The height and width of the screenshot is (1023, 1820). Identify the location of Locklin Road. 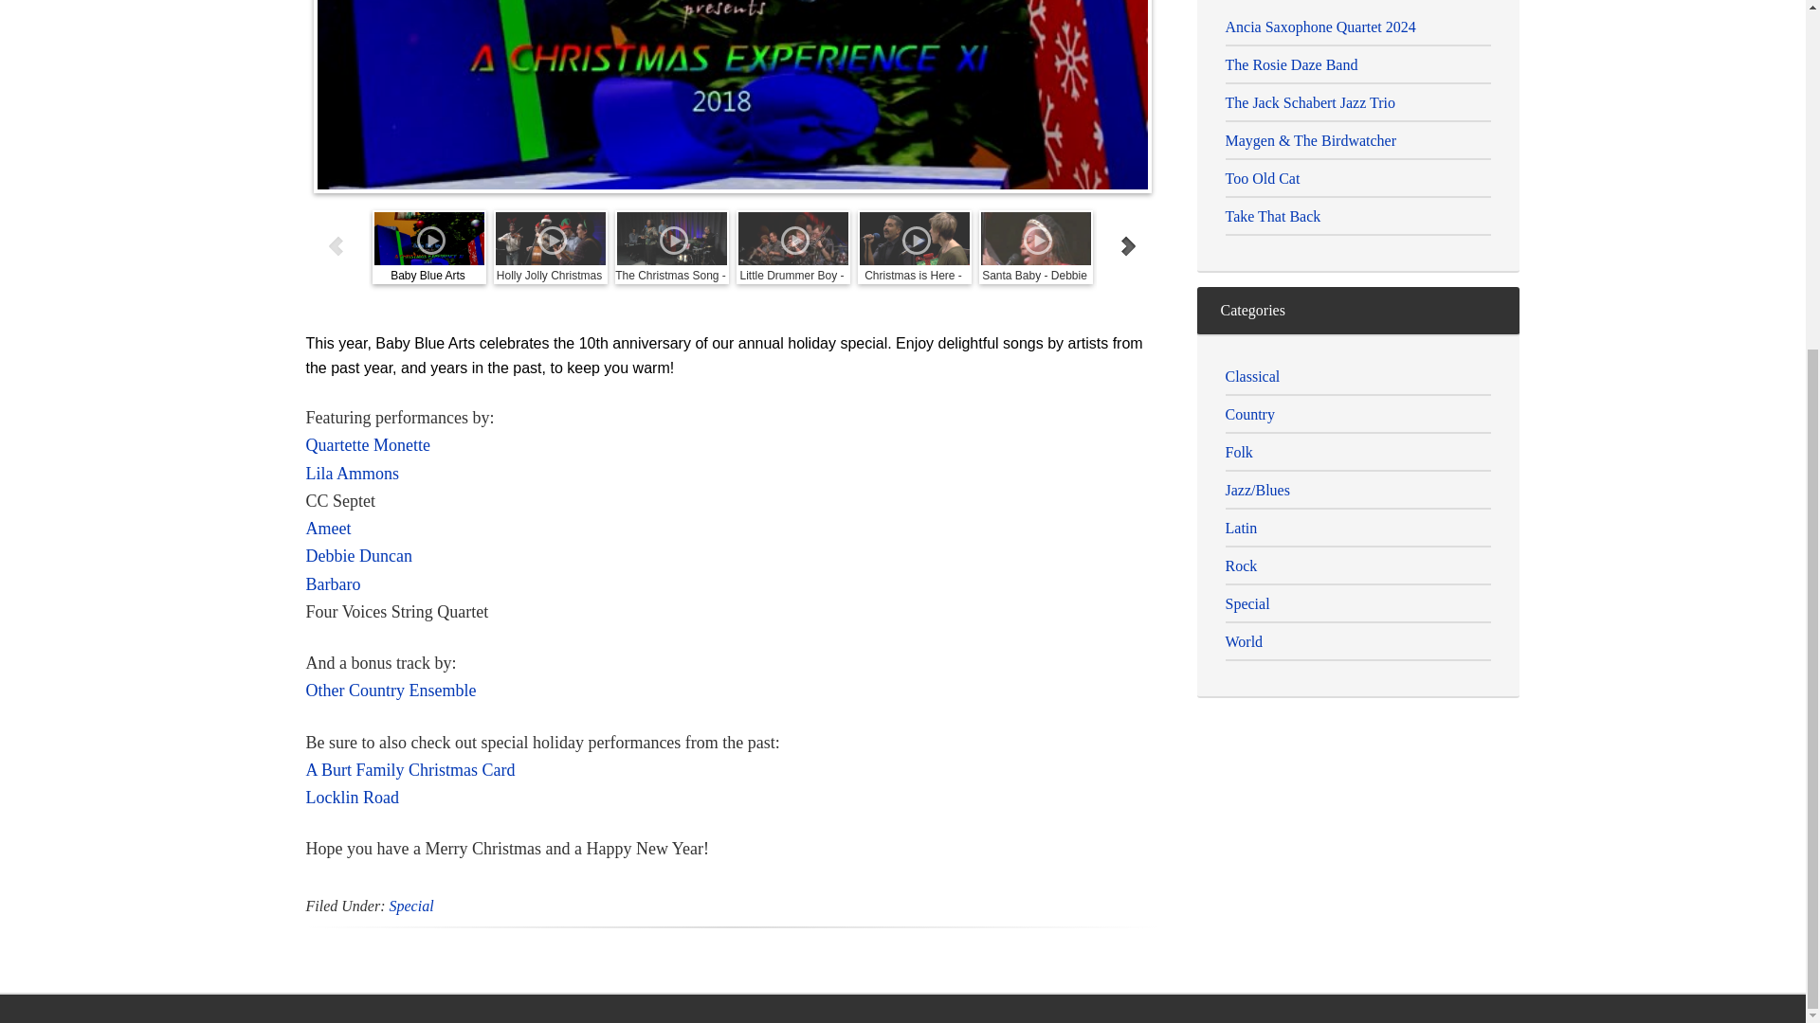
(352, 798).